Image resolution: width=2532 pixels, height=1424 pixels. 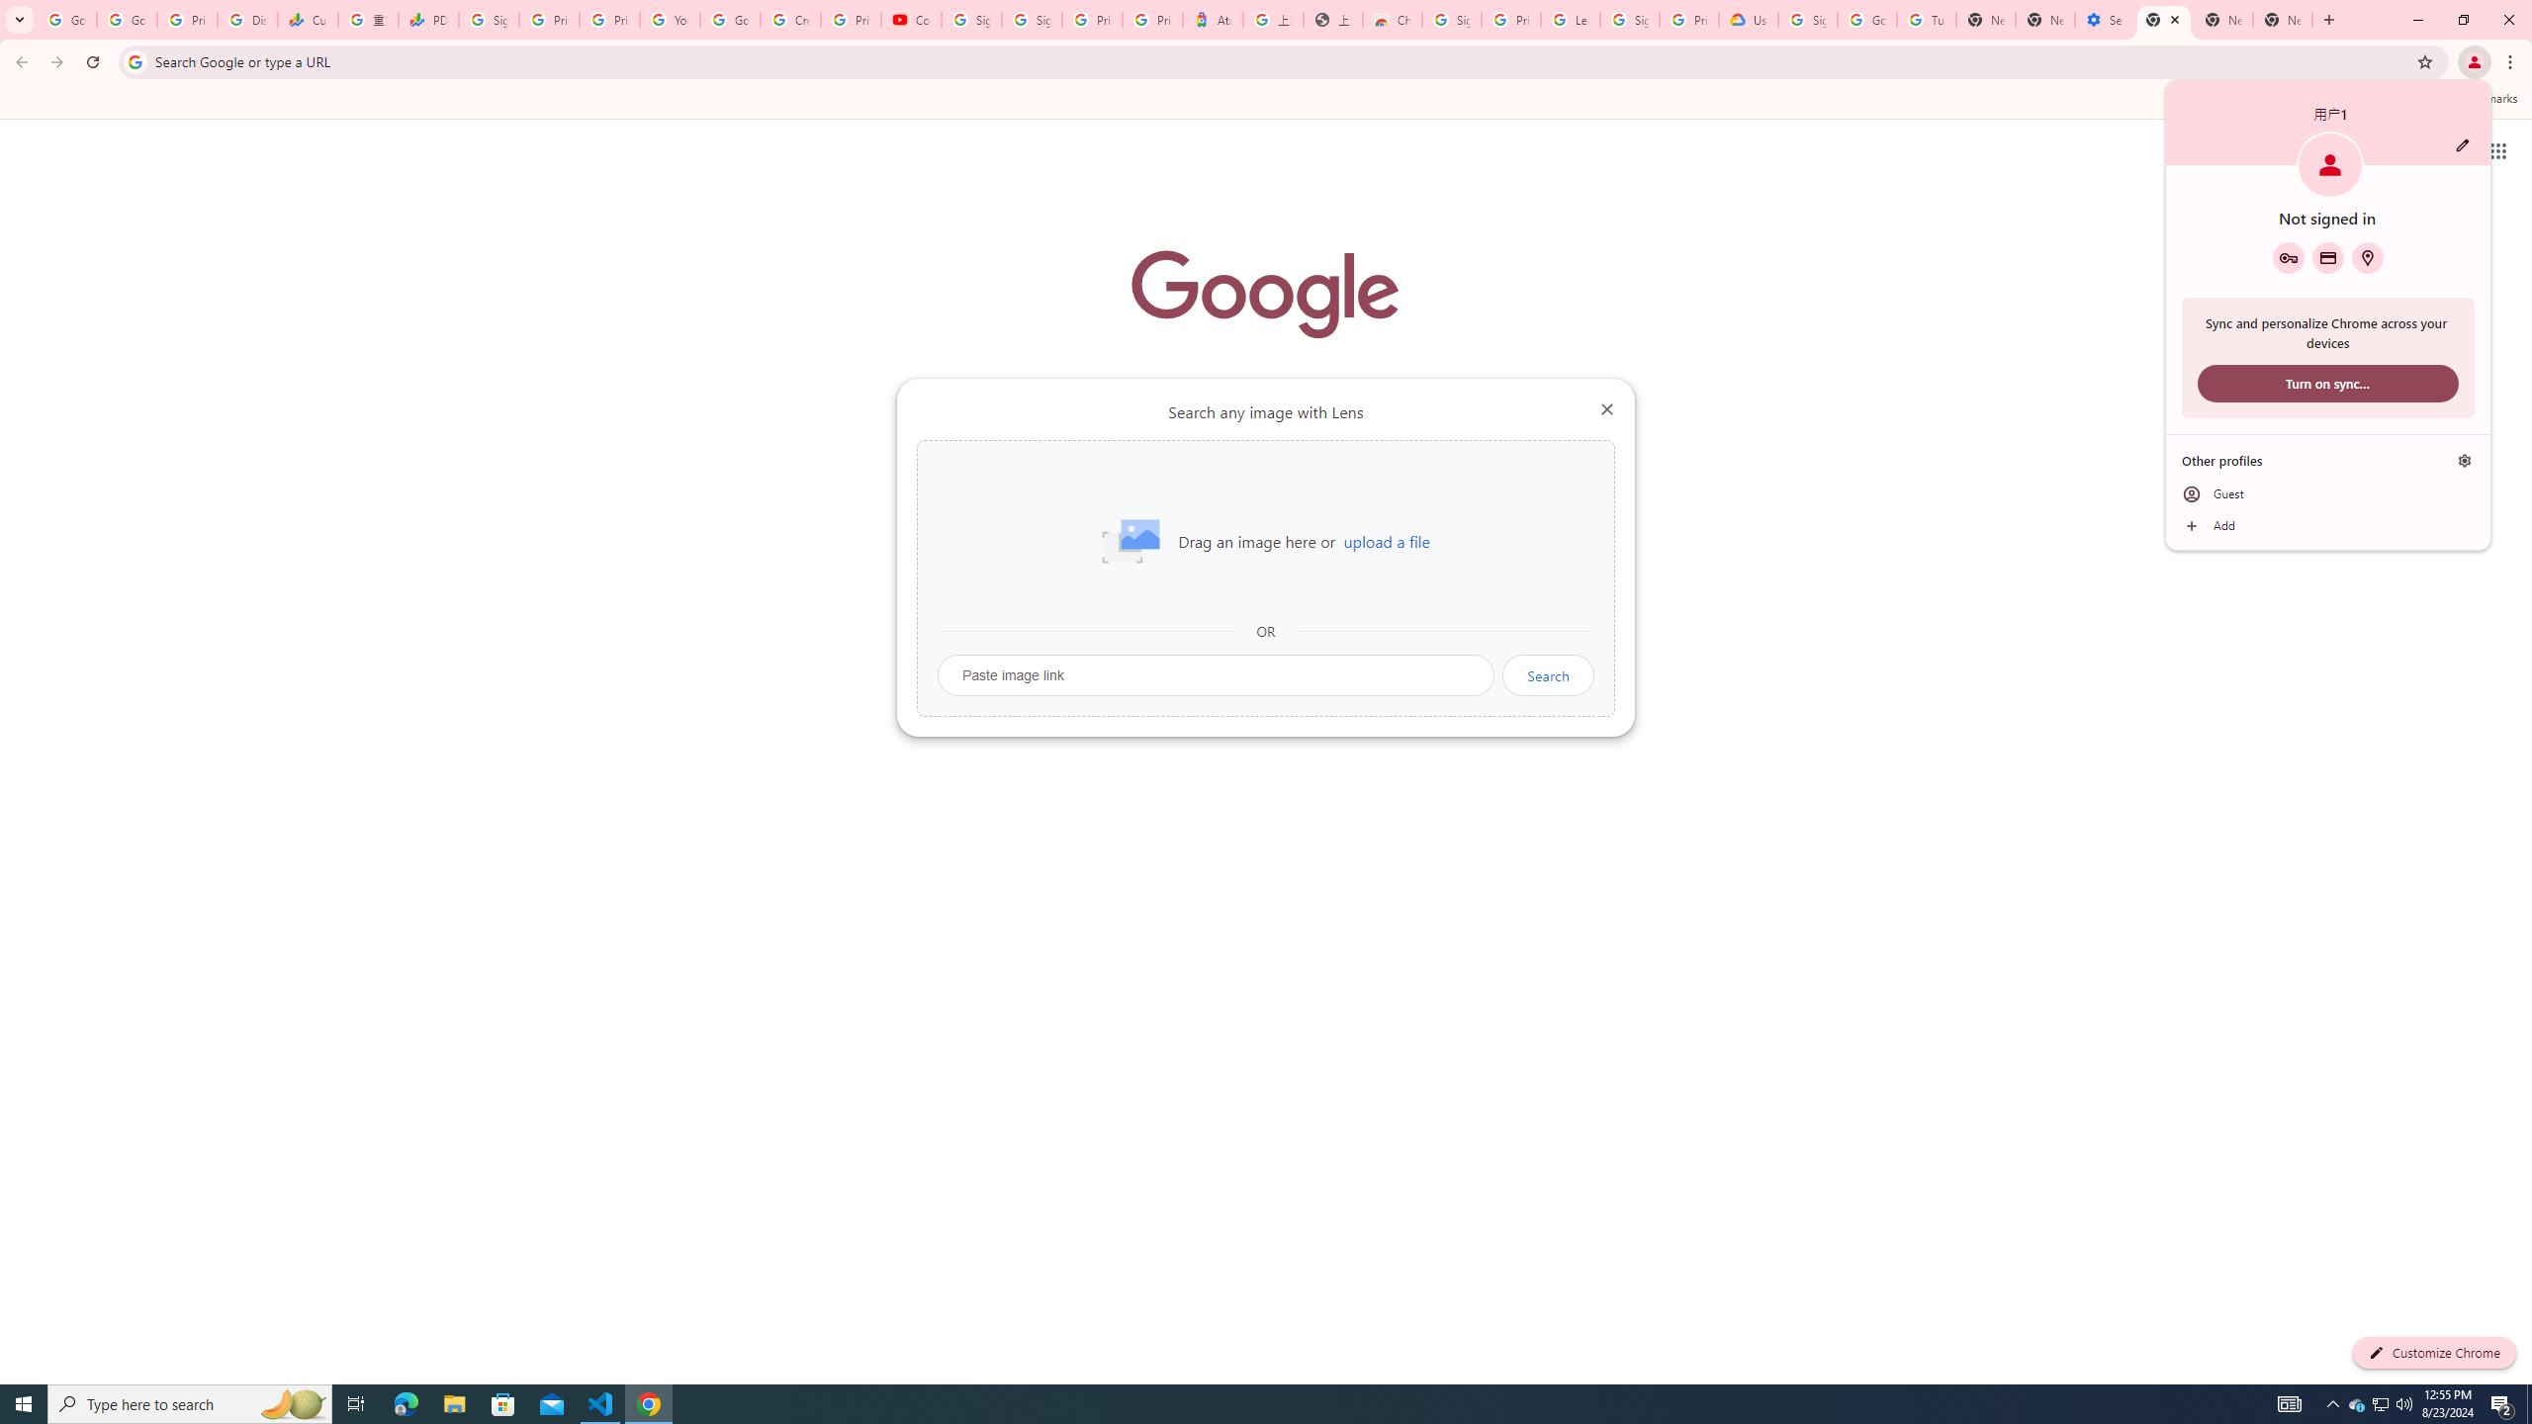 I want to click on Show desktop, so click(x=2529, y=1404).